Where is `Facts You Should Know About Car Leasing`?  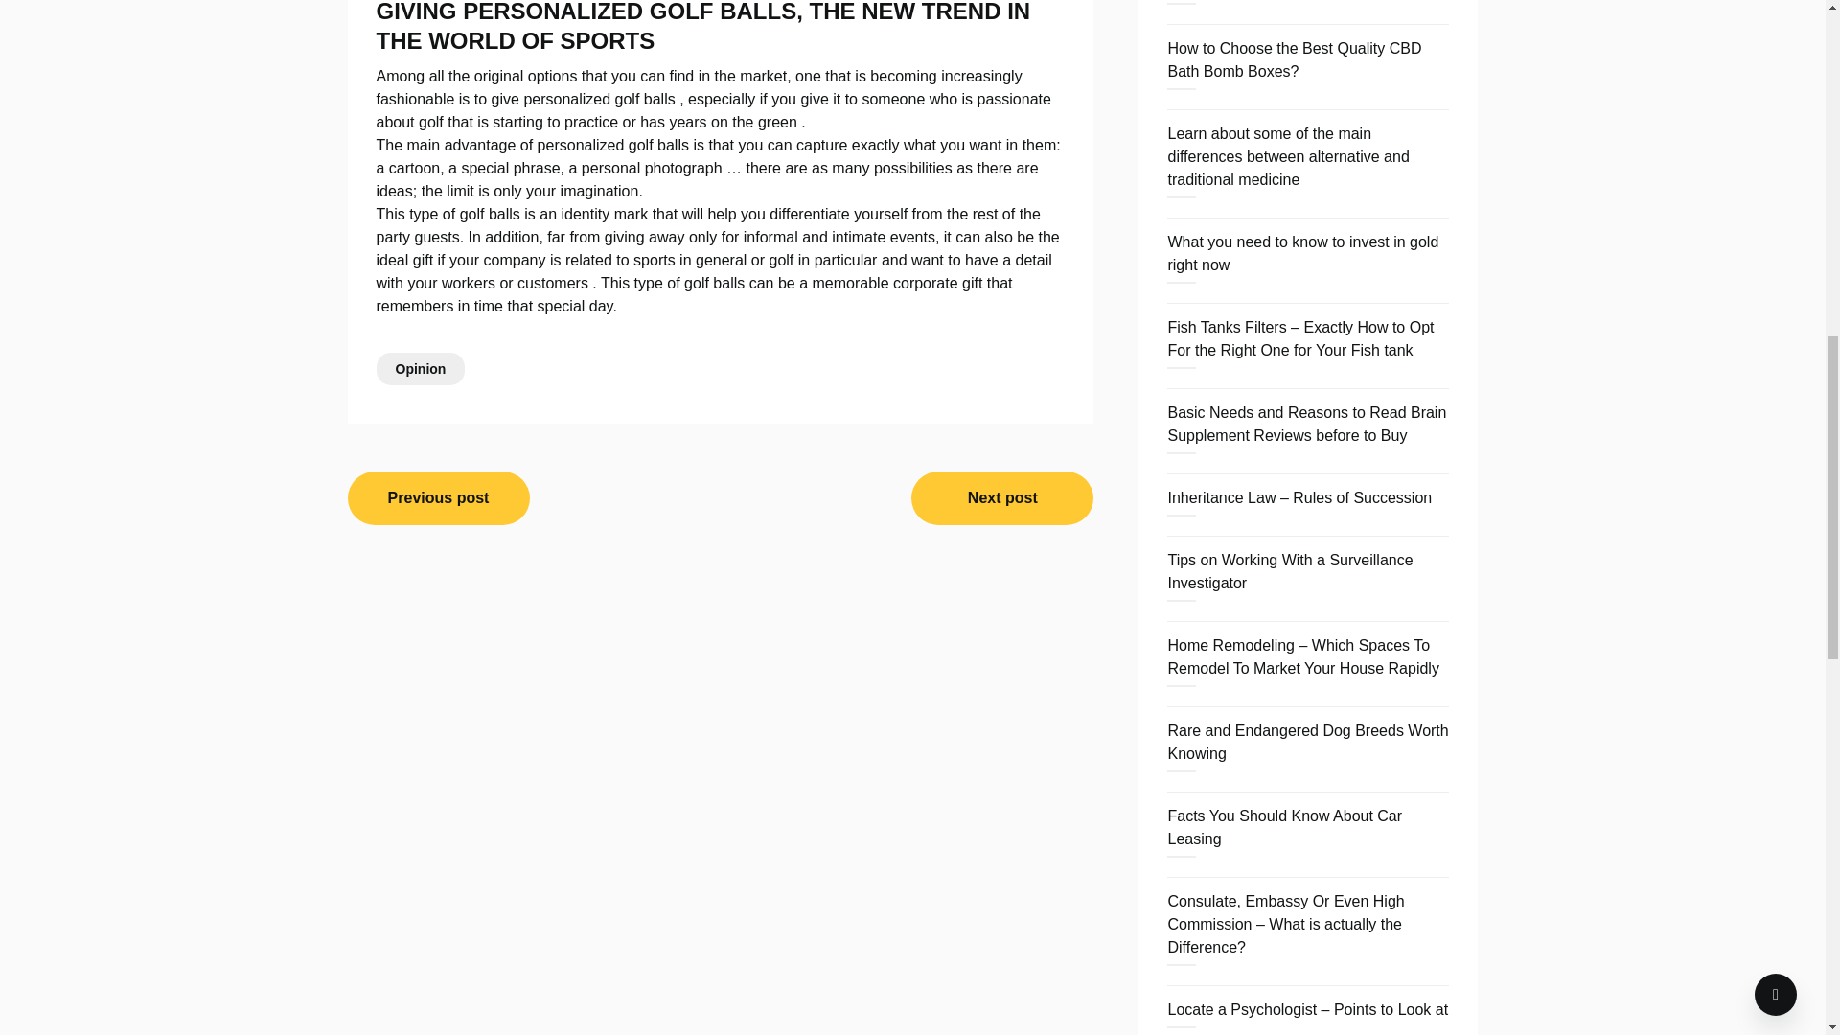
Facts You Should Know About Car Leasing is located at coordinates (1284, 828).